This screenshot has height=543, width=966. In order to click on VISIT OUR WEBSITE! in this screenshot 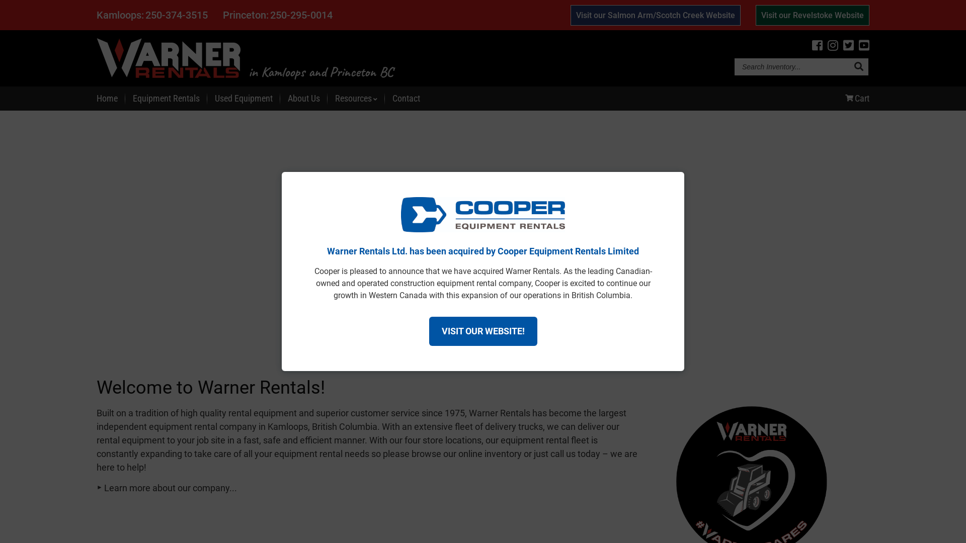, I will do `click(483, 331)`.